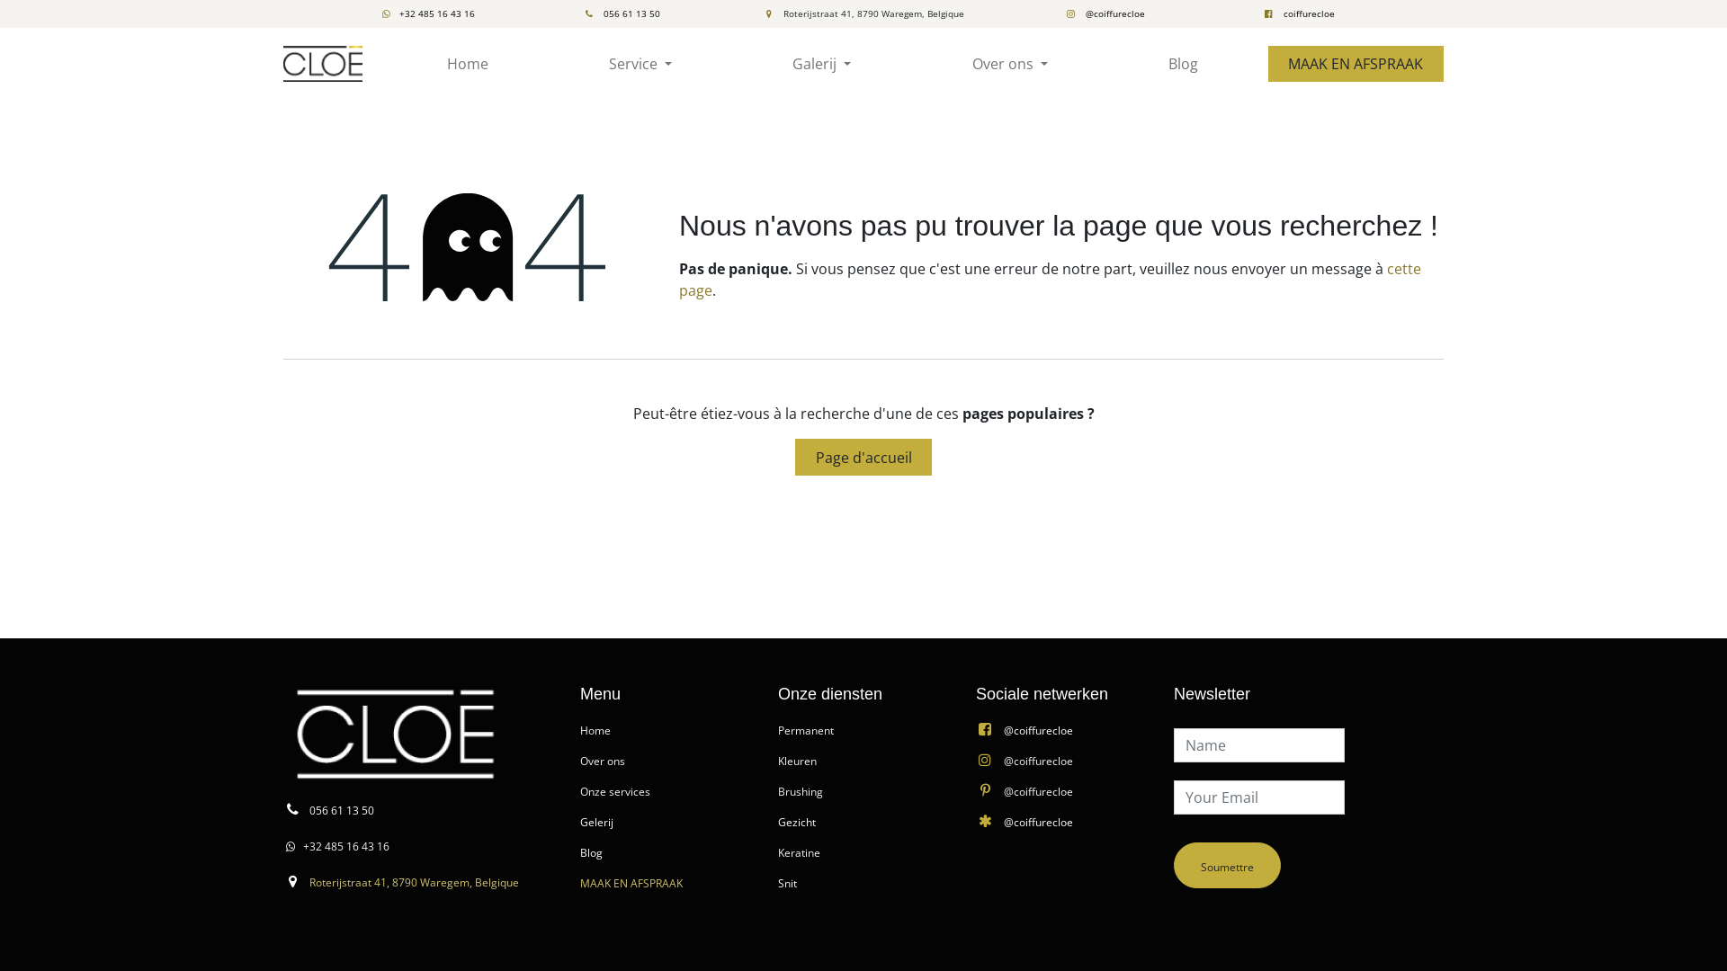  I want to click on Brushing, so click(801, 790).